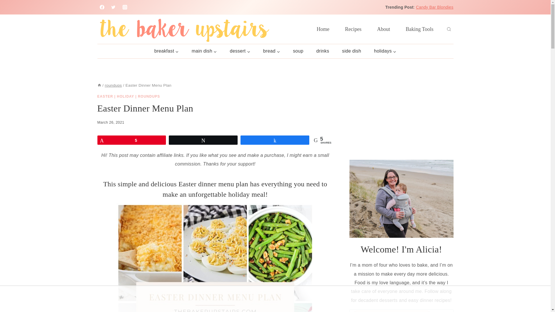 The image size is (555, 312). I want to click on side dish, so click(351, 51).